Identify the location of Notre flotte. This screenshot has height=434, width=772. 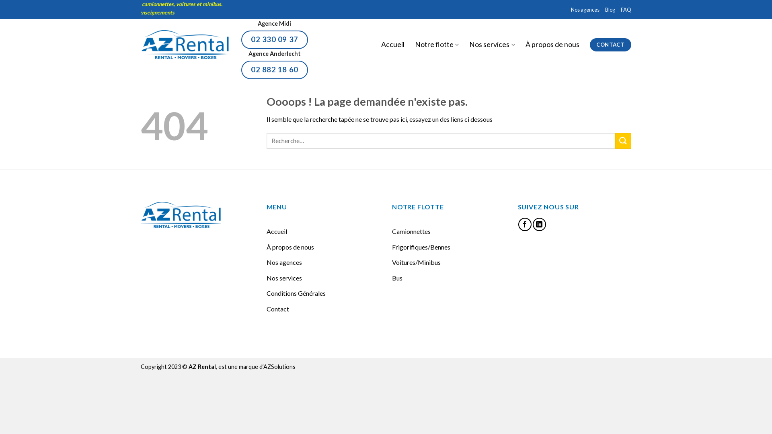
(437, 45).